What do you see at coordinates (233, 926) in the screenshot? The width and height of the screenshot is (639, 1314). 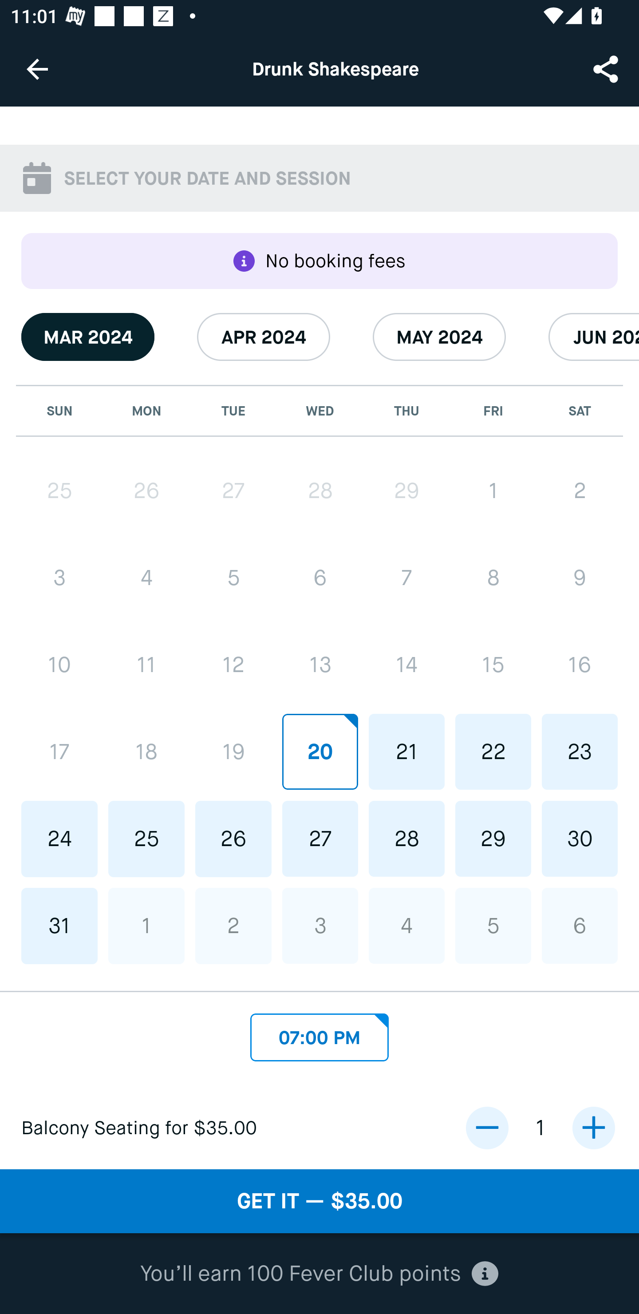 I see `2` at bounding box center [233, 926].